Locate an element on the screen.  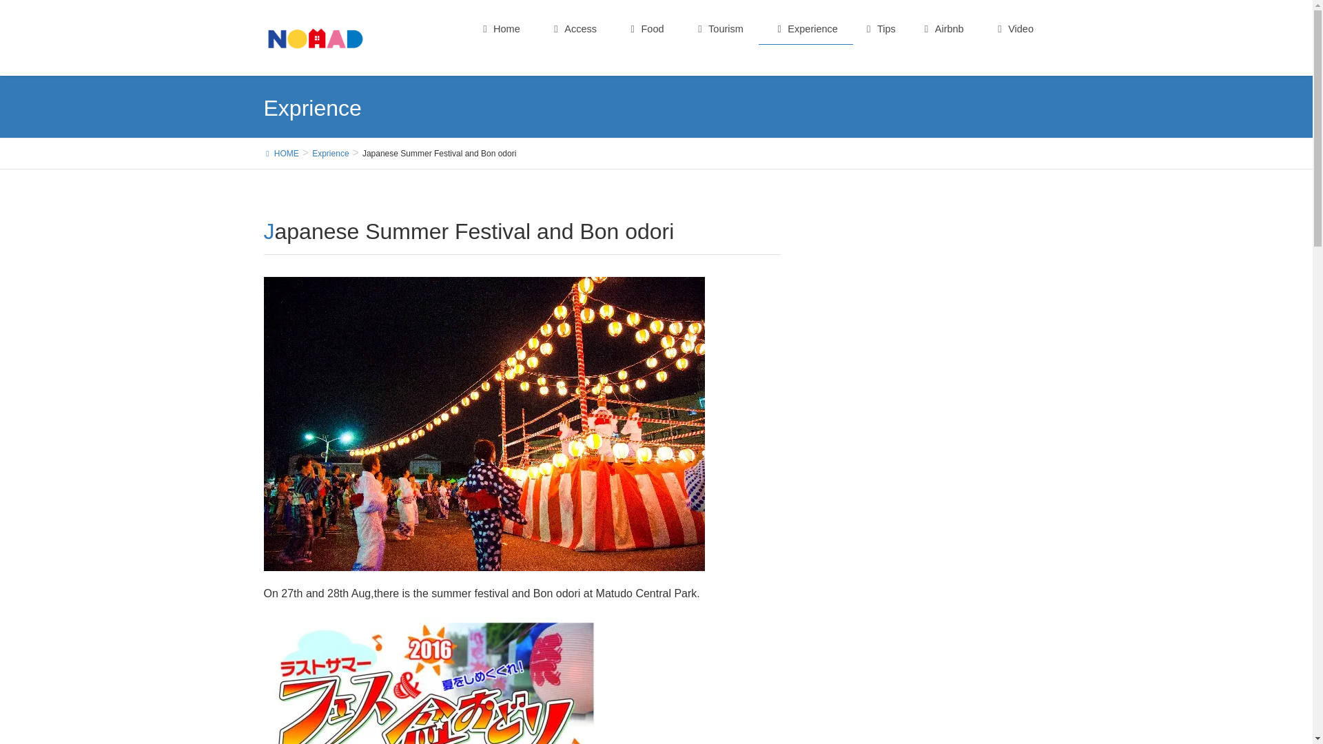
Experience is located at coordinates (806, 29).